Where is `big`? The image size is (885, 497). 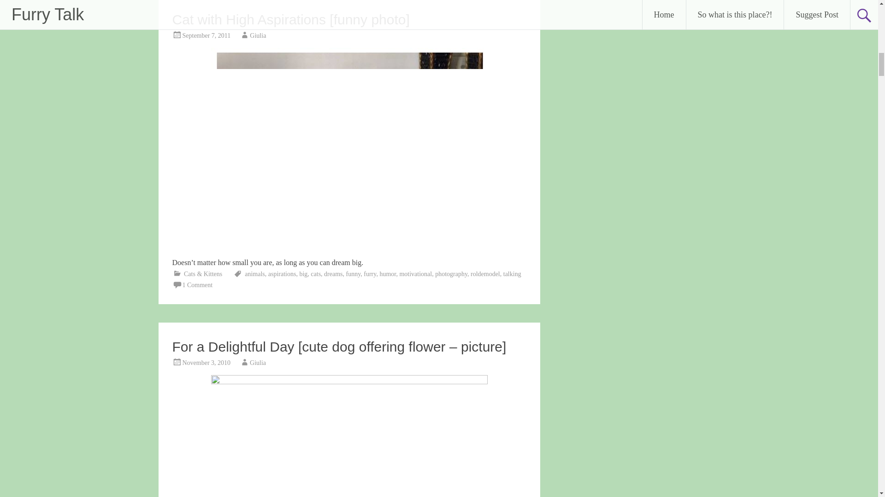
big is located at coordinates (303, 273).